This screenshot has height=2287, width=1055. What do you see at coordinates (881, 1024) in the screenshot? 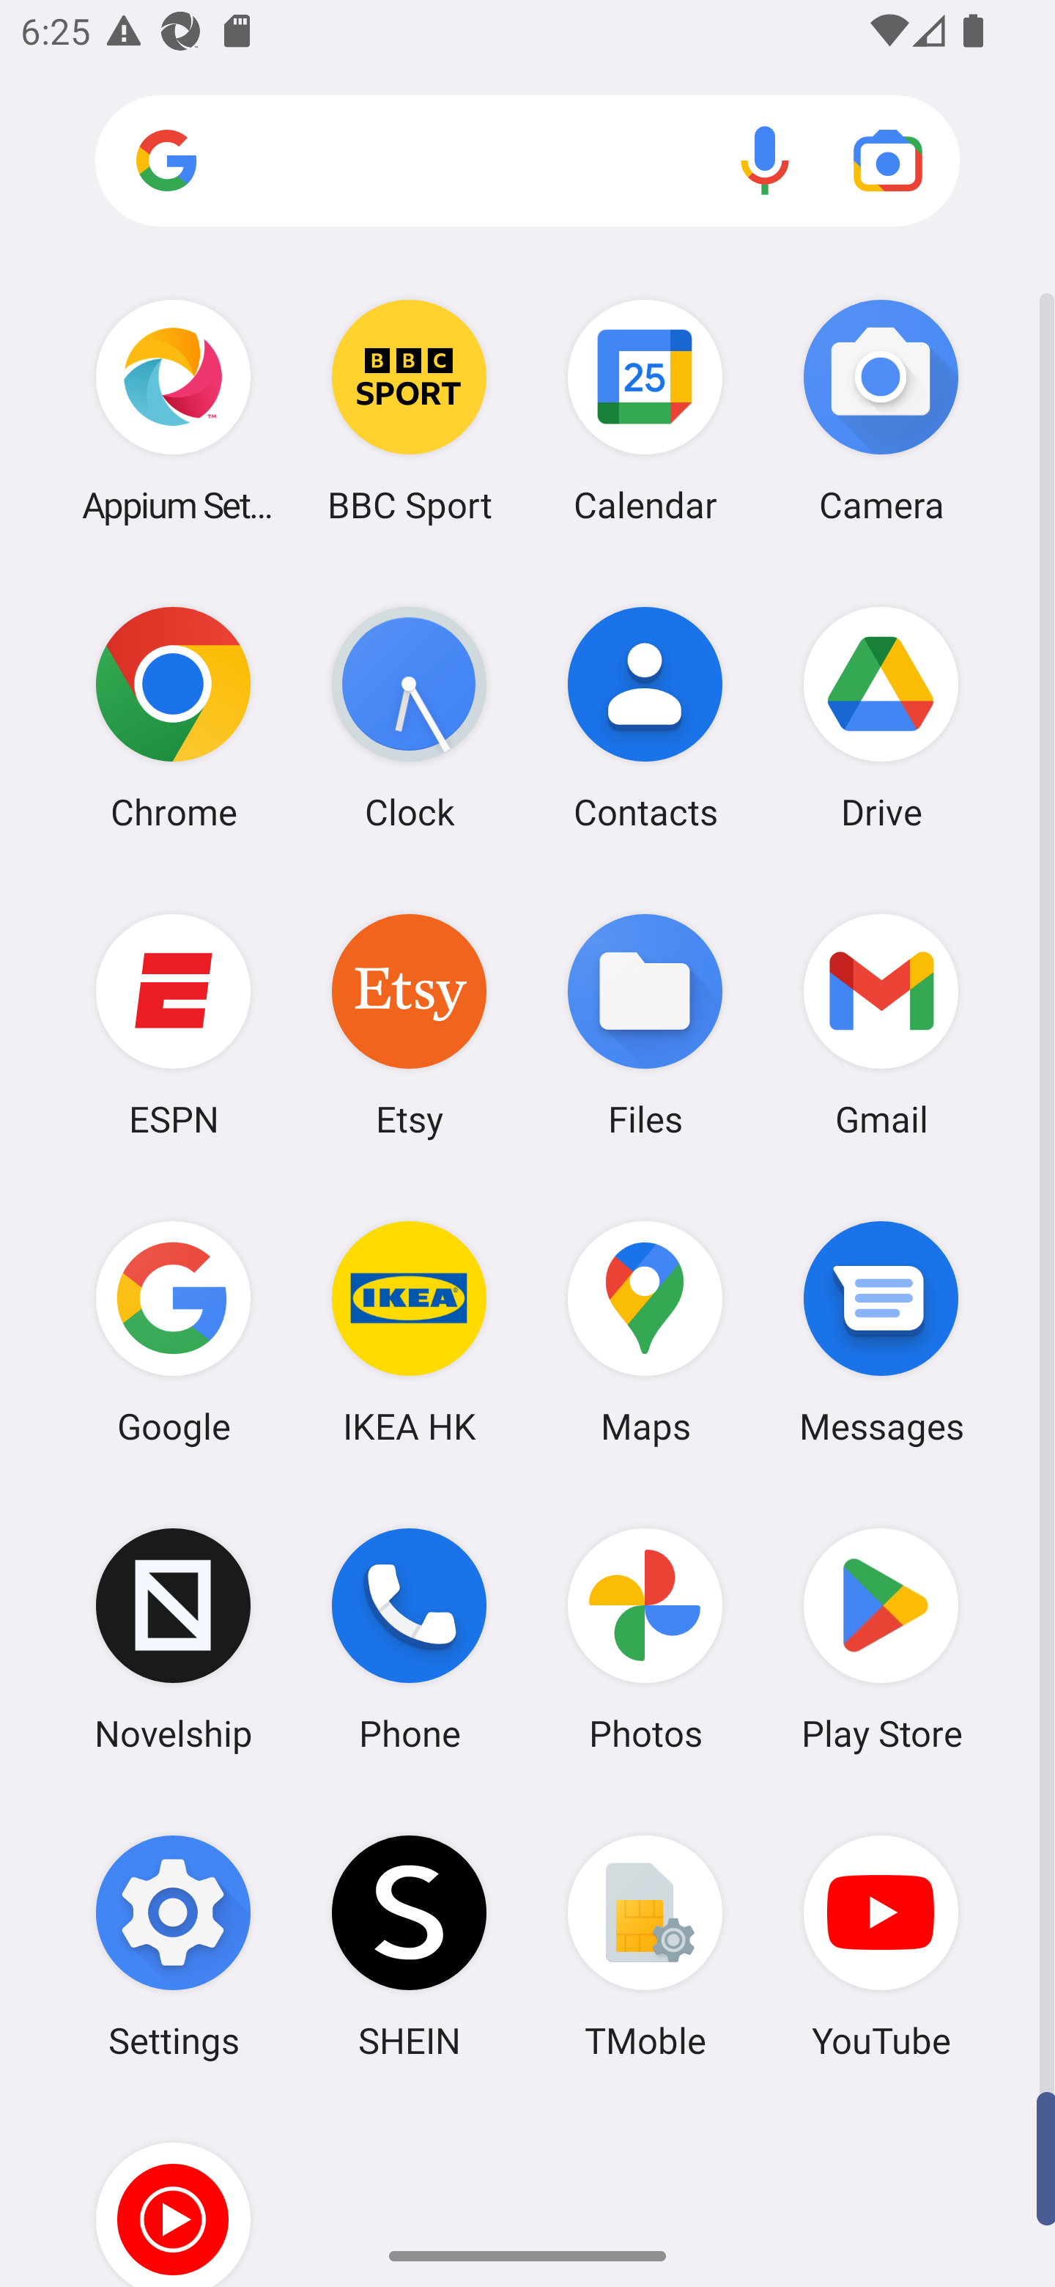
I see `Gmail` at bounding box center [881, 1024].